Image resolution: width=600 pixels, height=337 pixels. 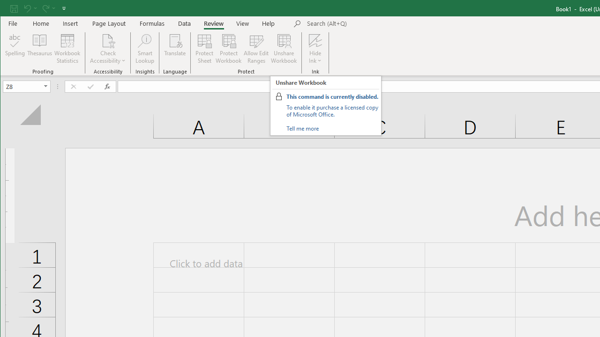 What do you see at coordinates (204, 49) in the screenshot?
I see `Protect Sheet...` at bounding box center [204, 49].